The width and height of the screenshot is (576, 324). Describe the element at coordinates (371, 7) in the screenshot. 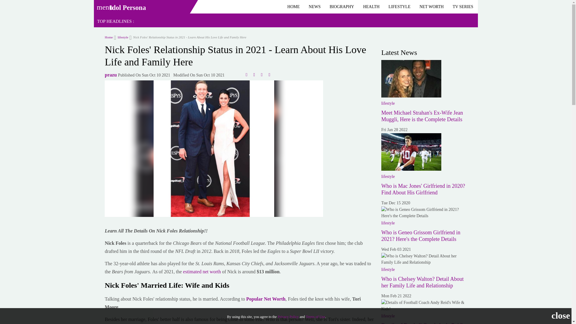

I see `HEALTH` at that location.